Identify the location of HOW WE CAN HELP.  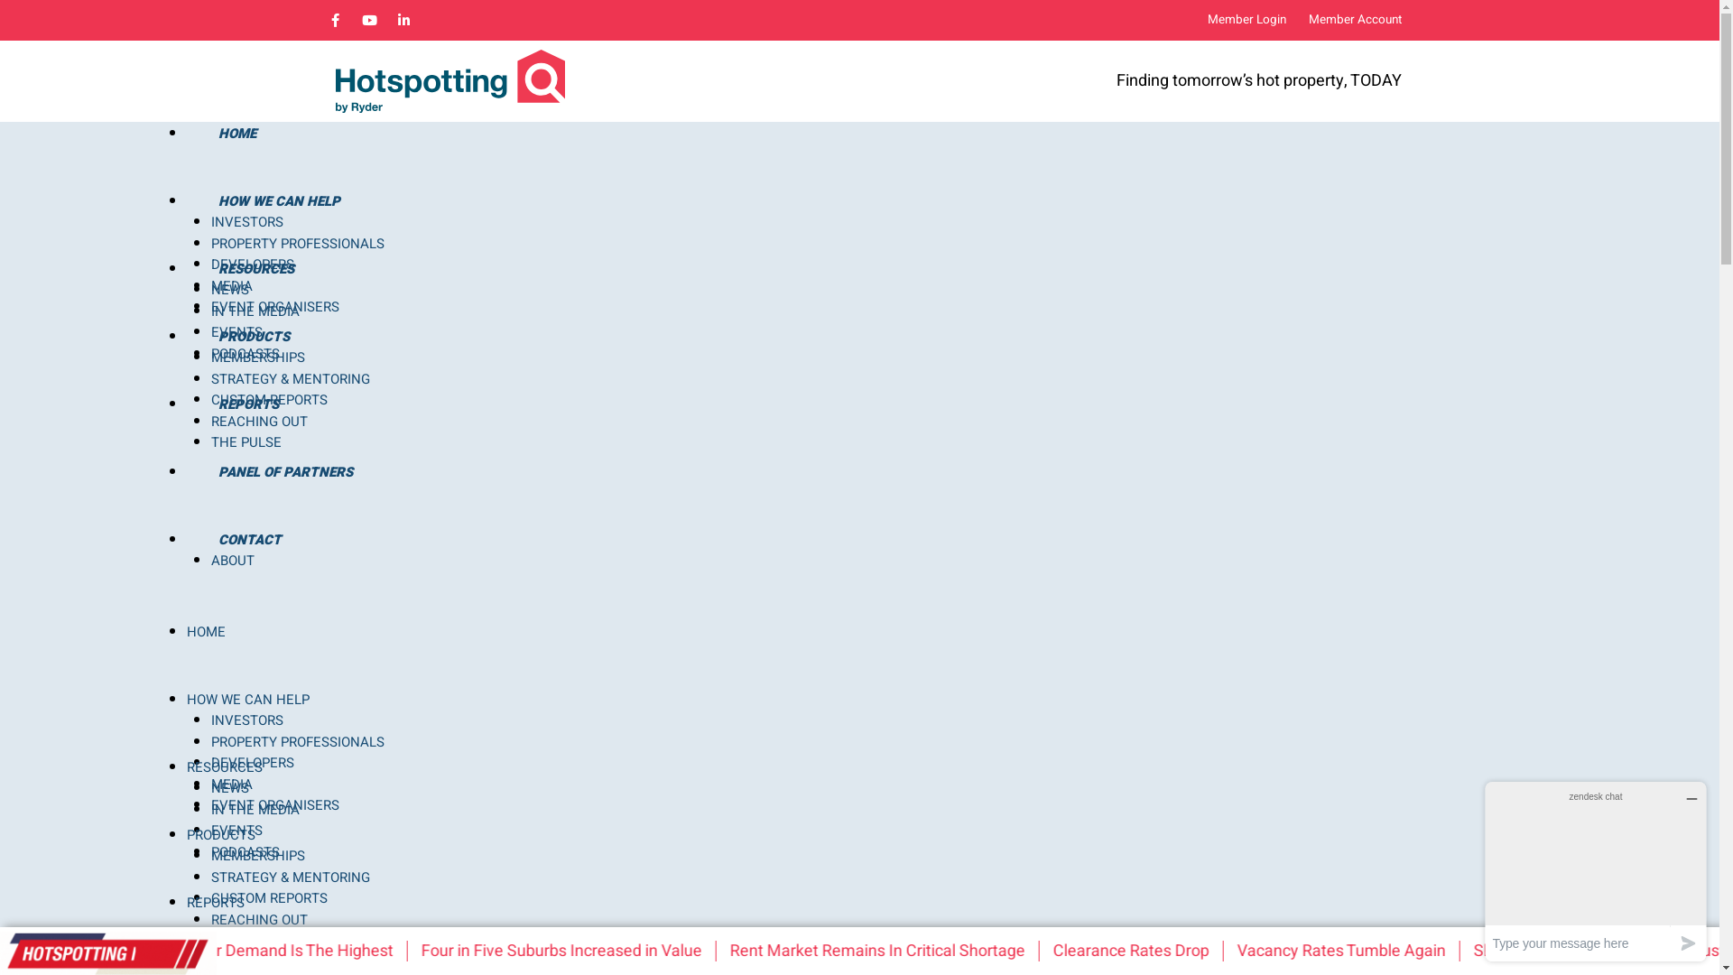
(247, 700).